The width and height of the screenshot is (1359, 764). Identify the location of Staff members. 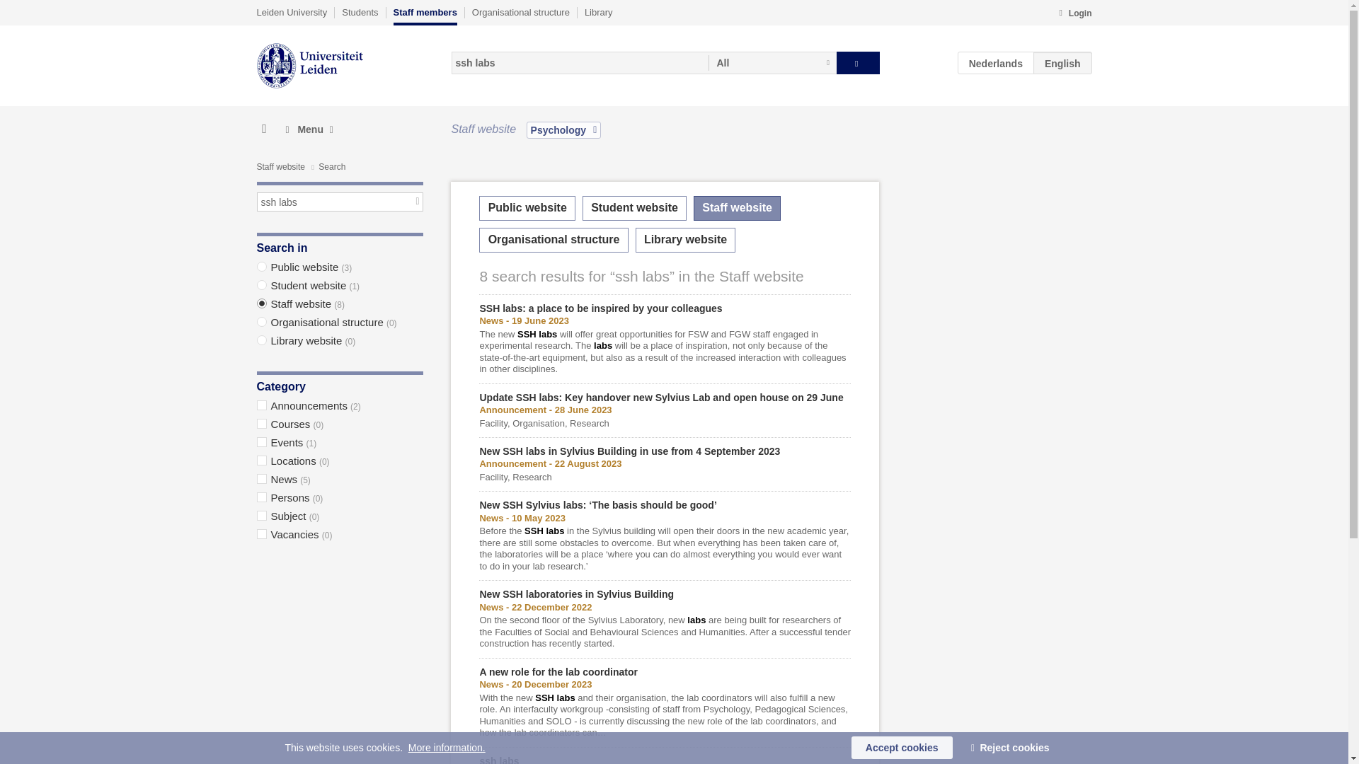
(425, 16).